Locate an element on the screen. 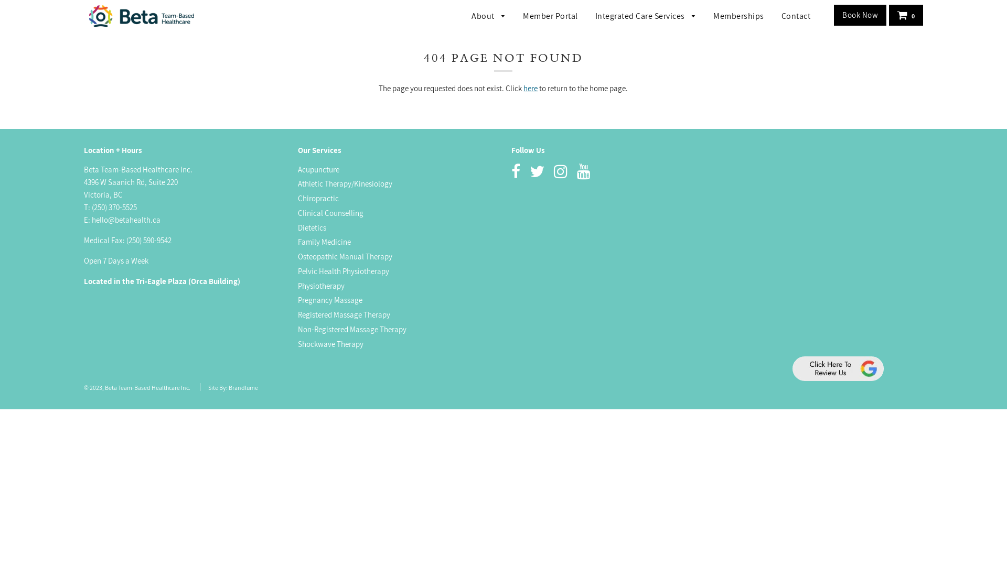 The image size is (1007, 566). Member Portal is located at coordinates (551, 16).